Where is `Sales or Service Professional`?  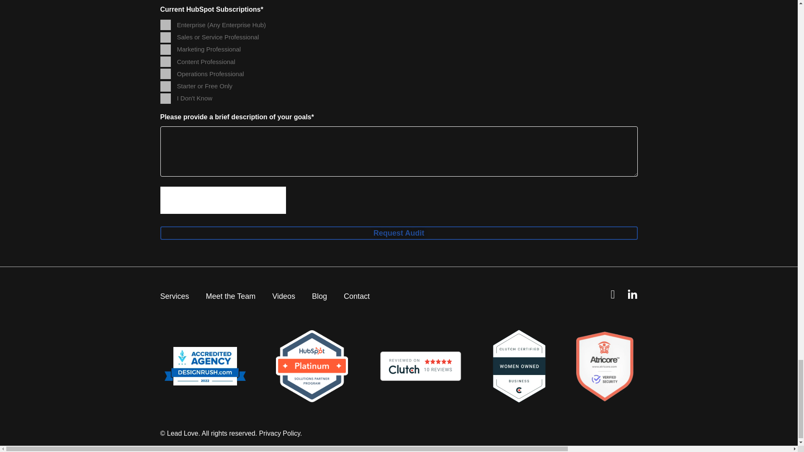 Sales or Service Professional is located at coordinates (165, 37).